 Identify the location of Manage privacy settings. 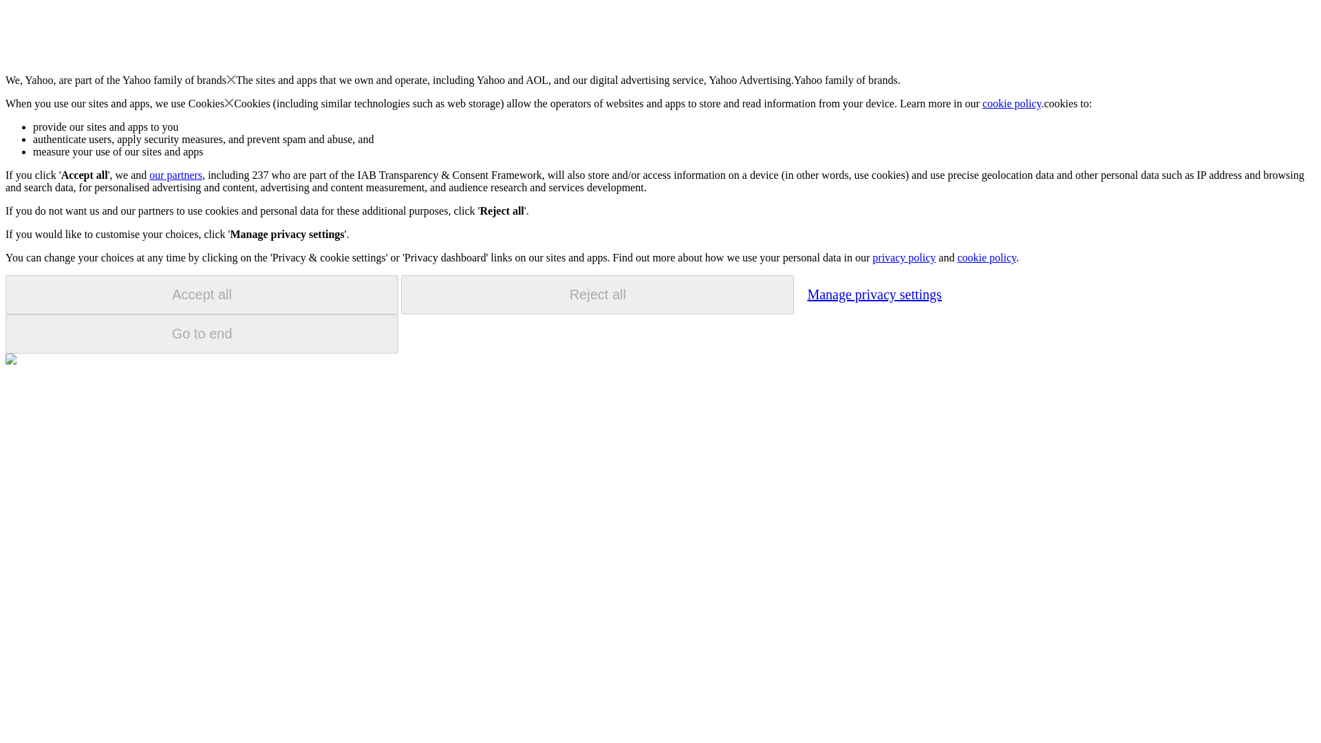
(874, 294).